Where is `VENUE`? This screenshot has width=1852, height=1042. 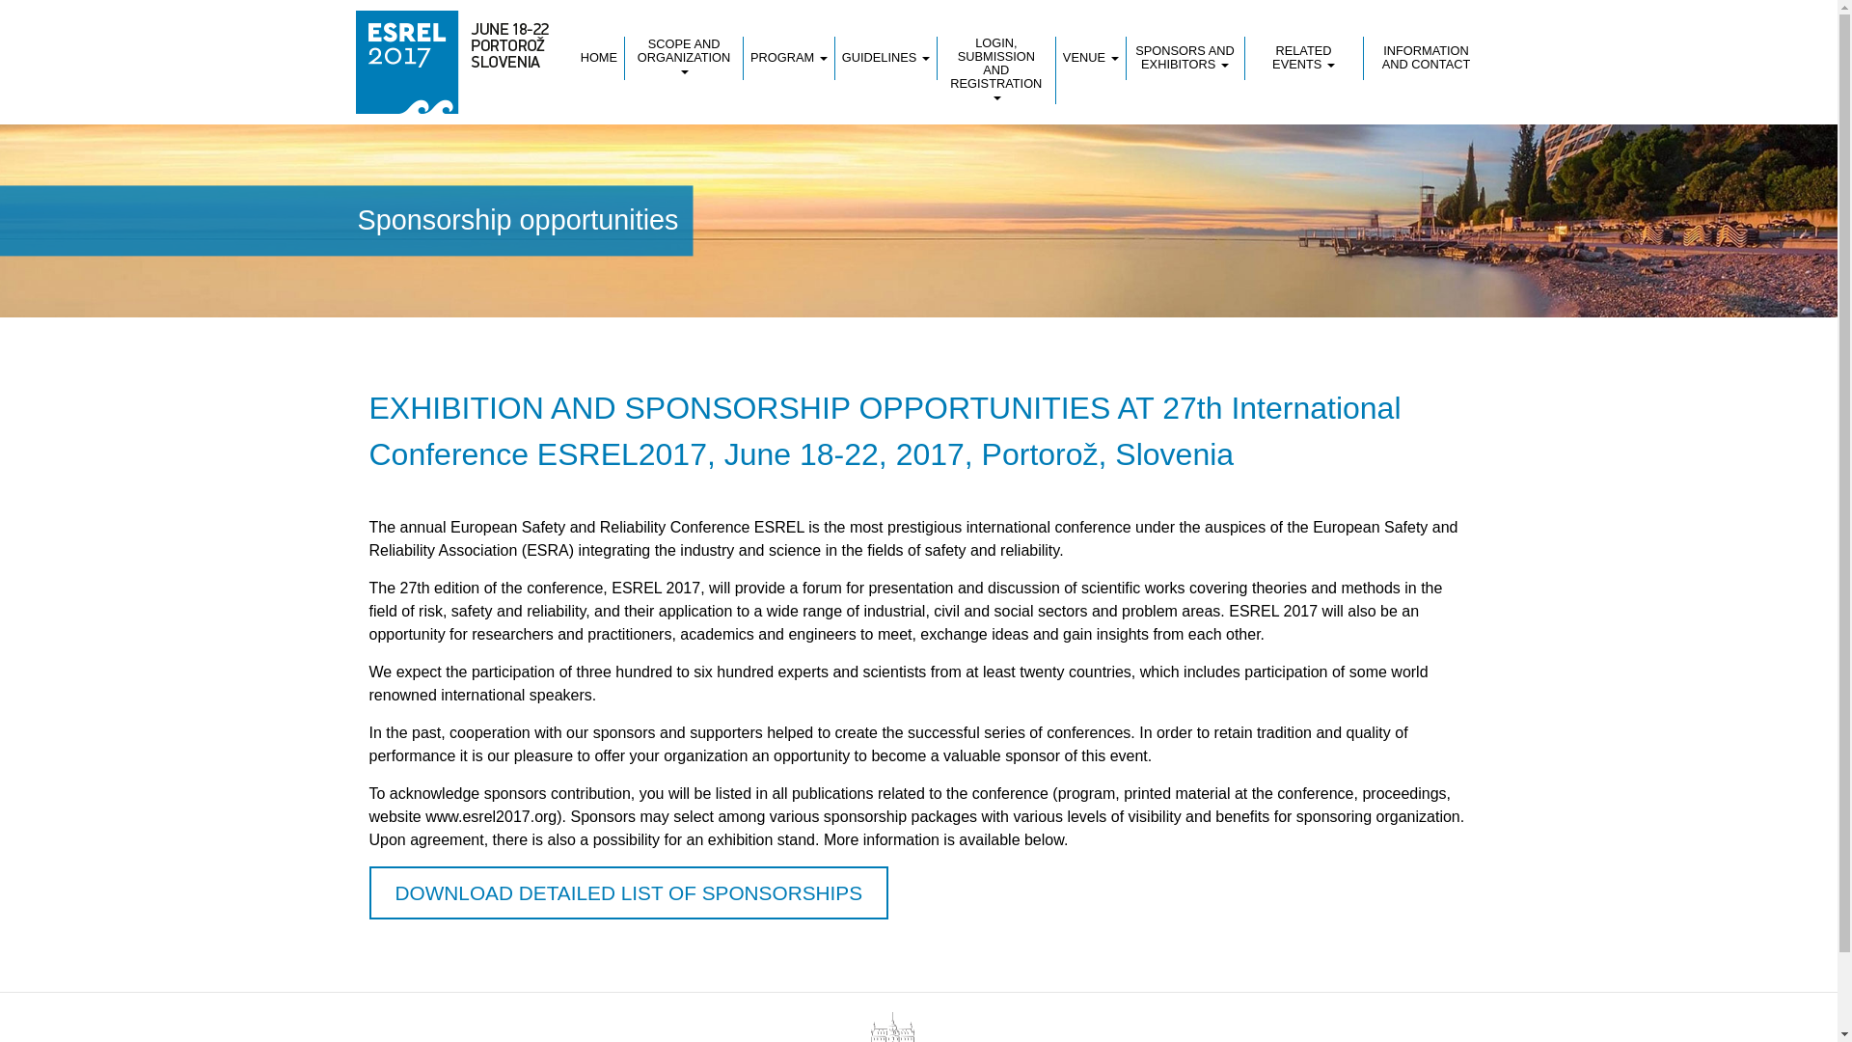
VENUE is located at coordinates (1090, 58).